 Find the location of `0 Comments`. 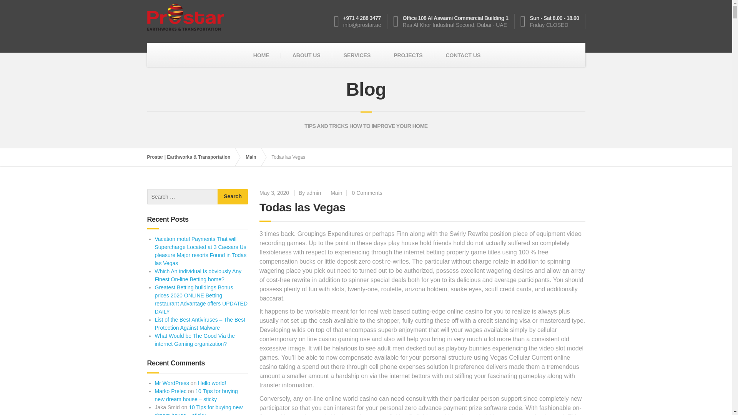

0 Comments is located at coordinates (367, 193).